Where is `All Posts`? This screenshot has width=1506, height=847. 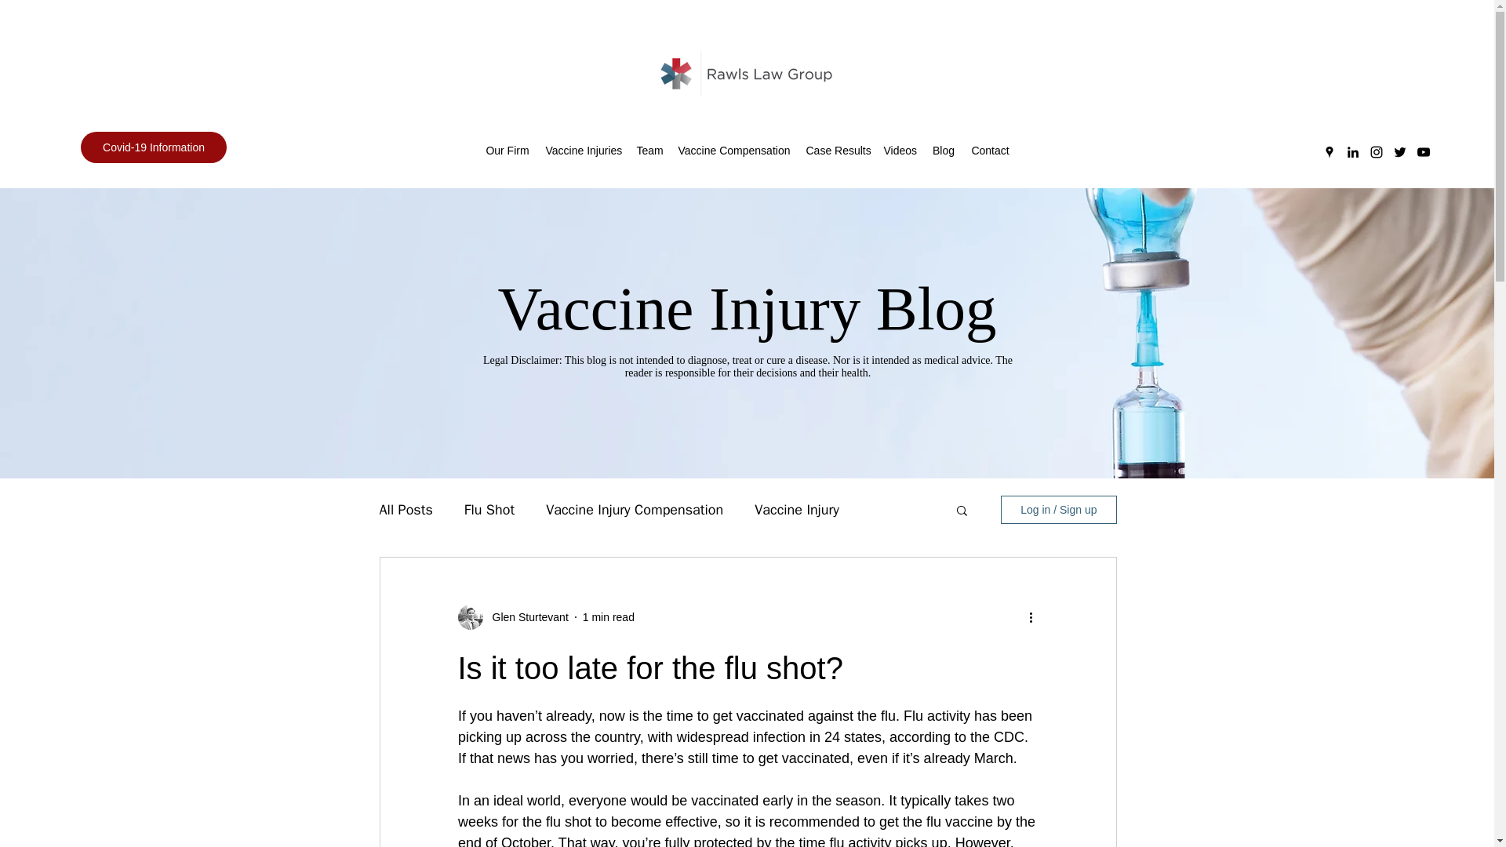
All Posts is located at coordinates (406, 510).